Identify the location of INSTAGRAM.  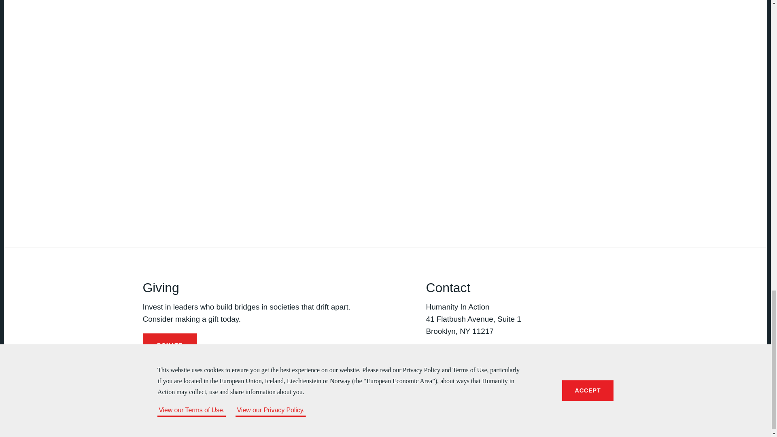
(464, 363).